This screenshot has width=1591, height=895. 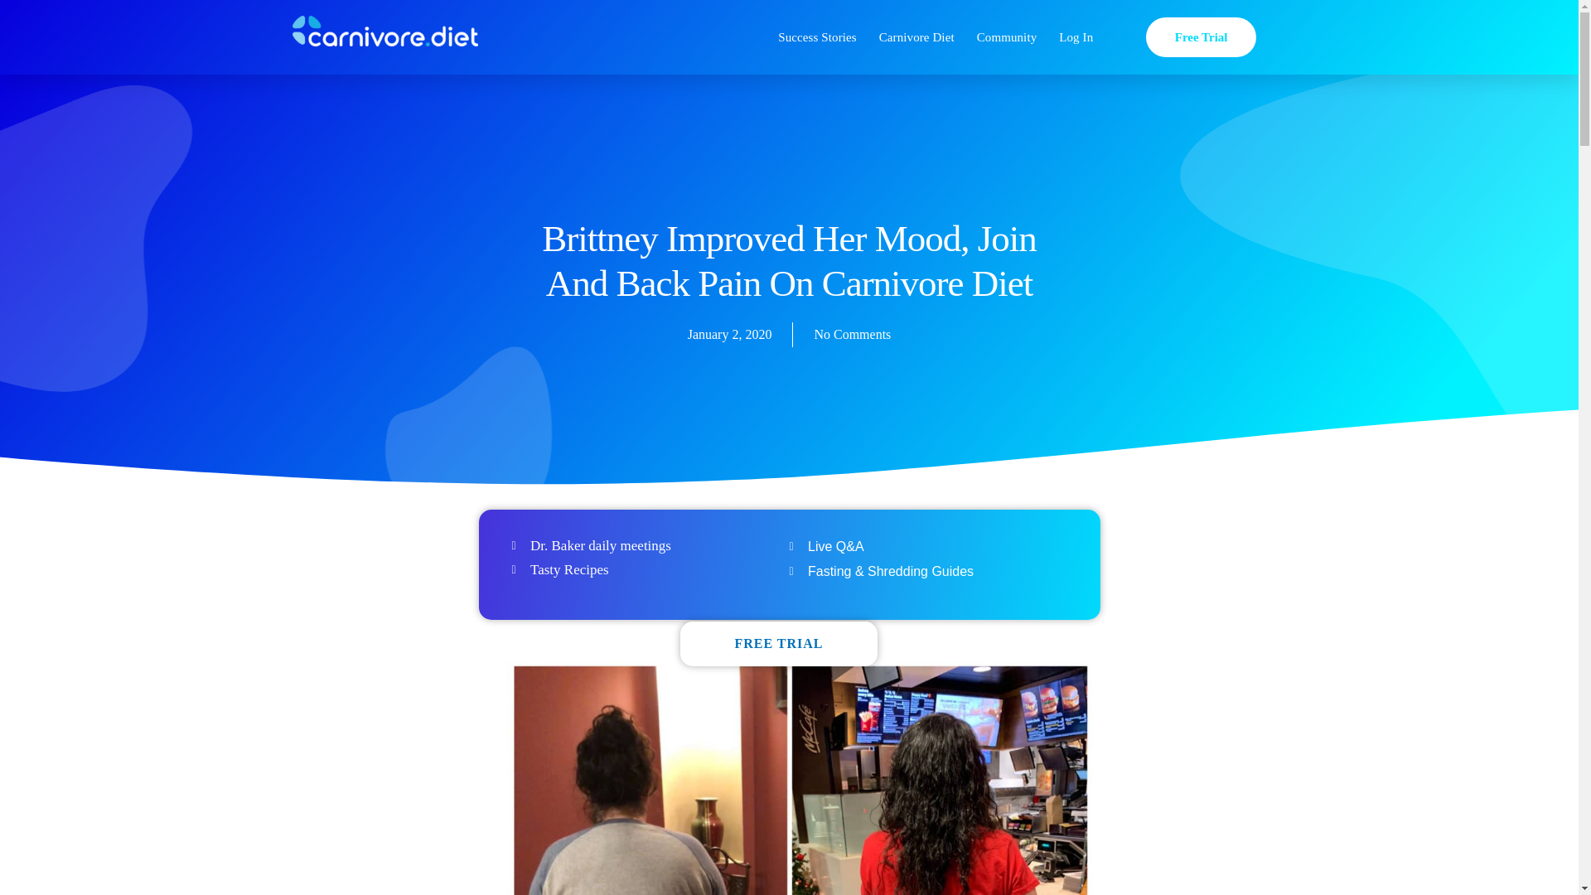 What do you see at coordinates (817, 36) in the screenshot?
I see `Success Stories` at bounding box center [817, 36].